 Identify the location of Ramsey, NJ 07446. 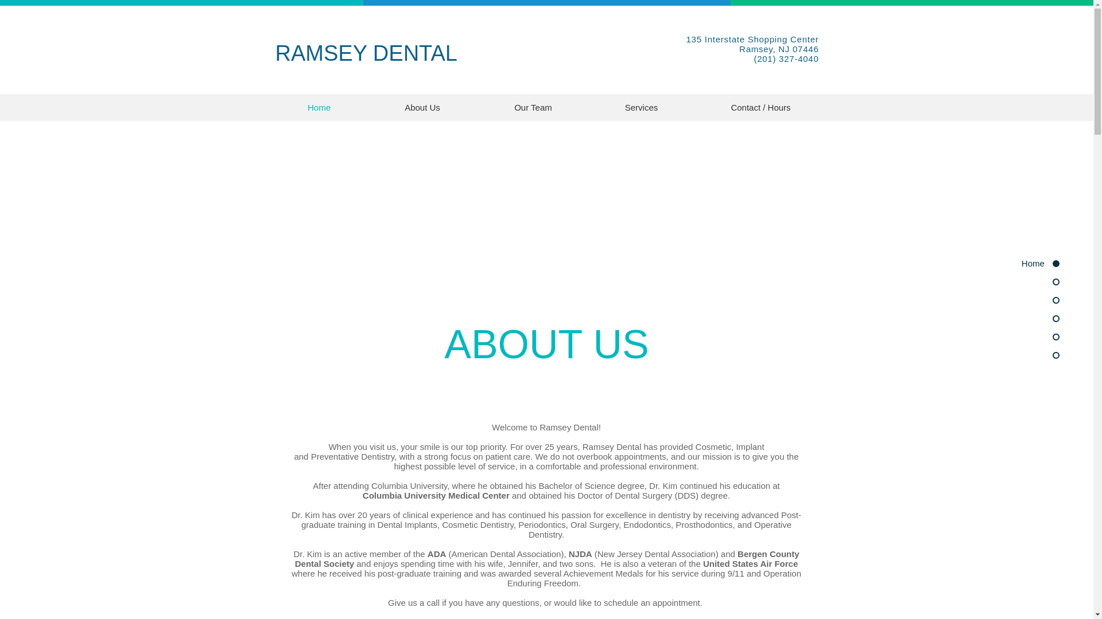
(779, 48).